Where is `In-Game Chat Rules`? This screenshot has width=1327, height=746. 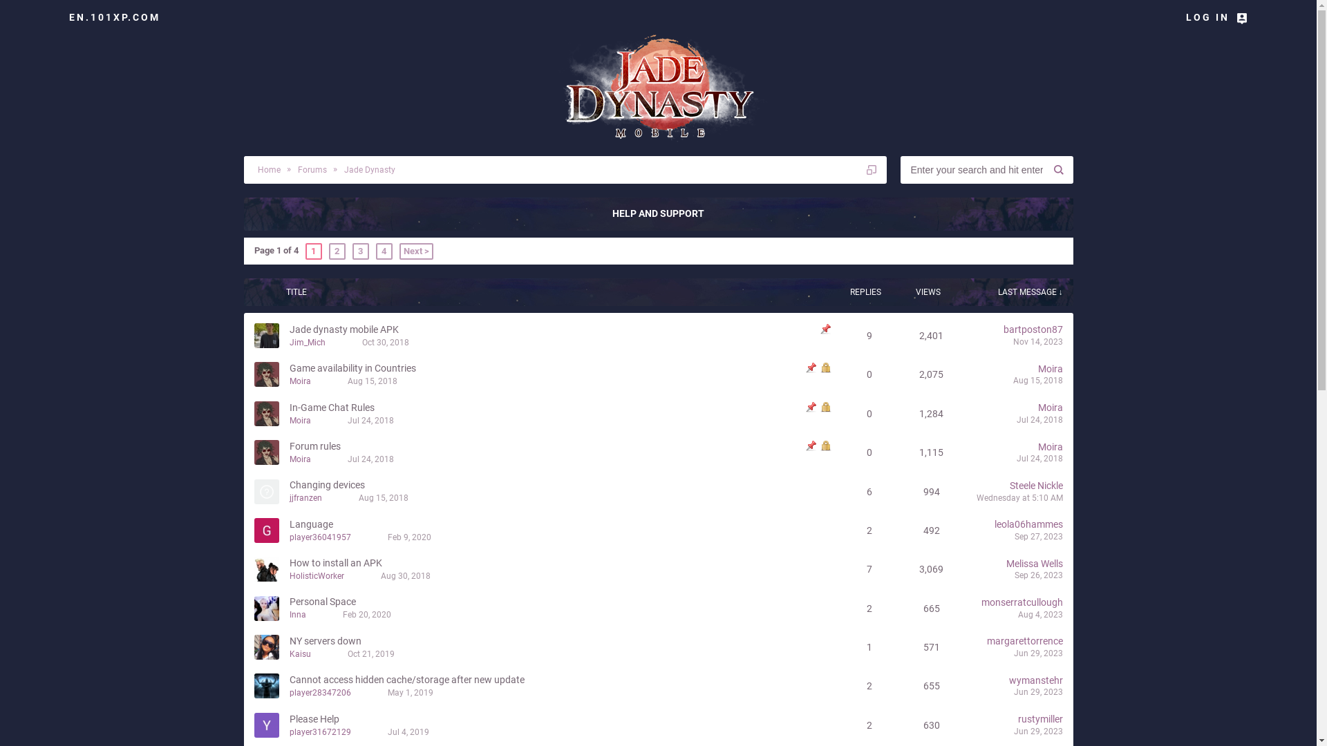
In-Game Chat Rules is located at coordinates (332, 408).